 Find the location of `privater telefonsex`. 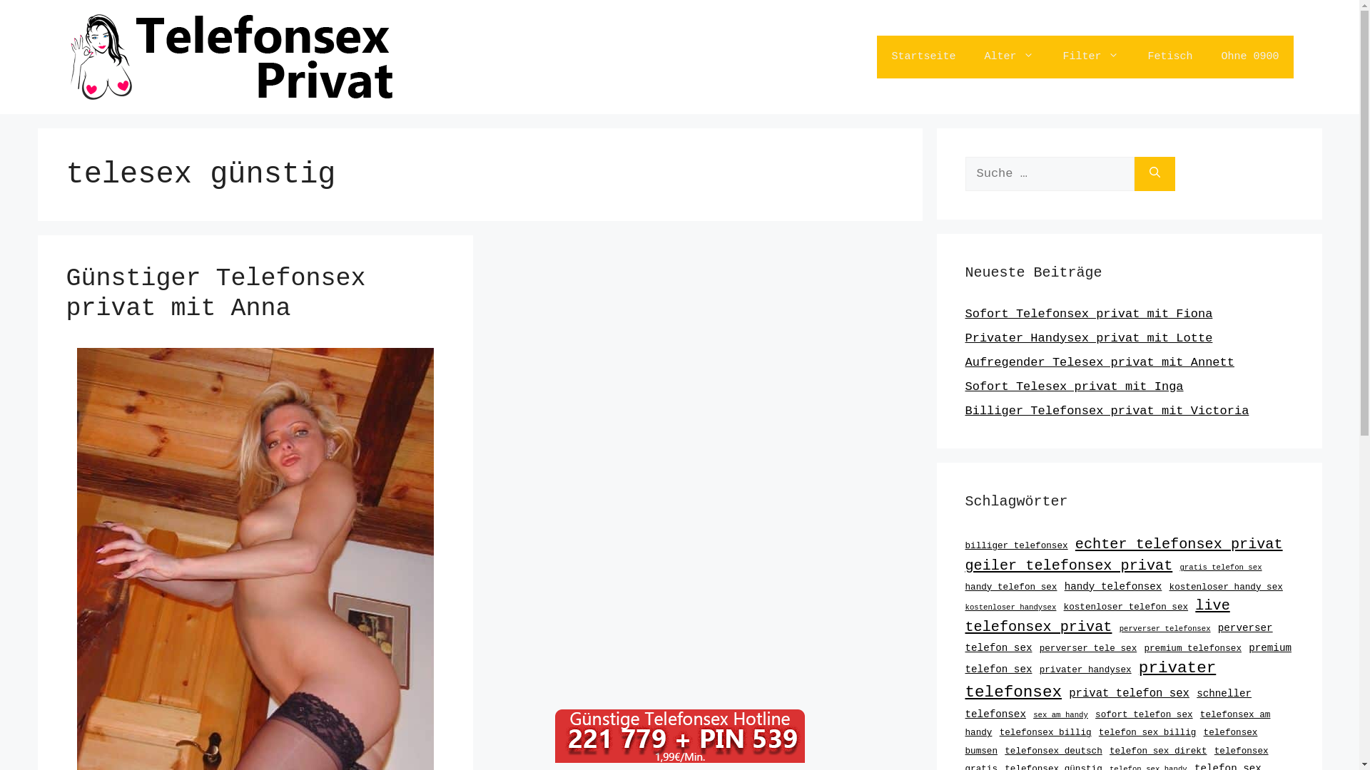

privater telefonsex is located at coordinates (1090, 680).